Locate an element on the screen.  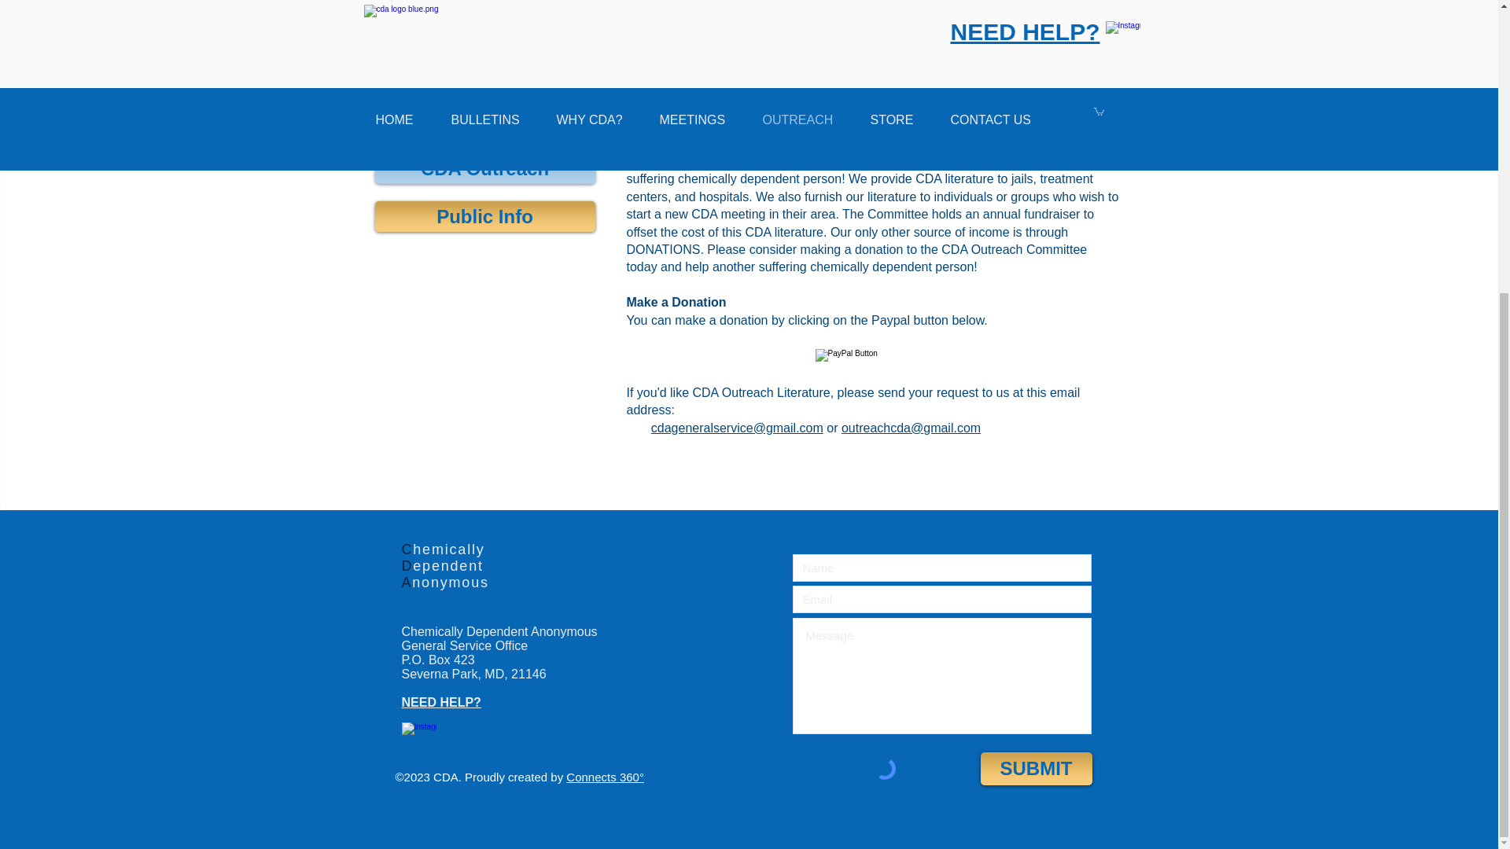
NEED HELP? is located at coordinates (440, 701).